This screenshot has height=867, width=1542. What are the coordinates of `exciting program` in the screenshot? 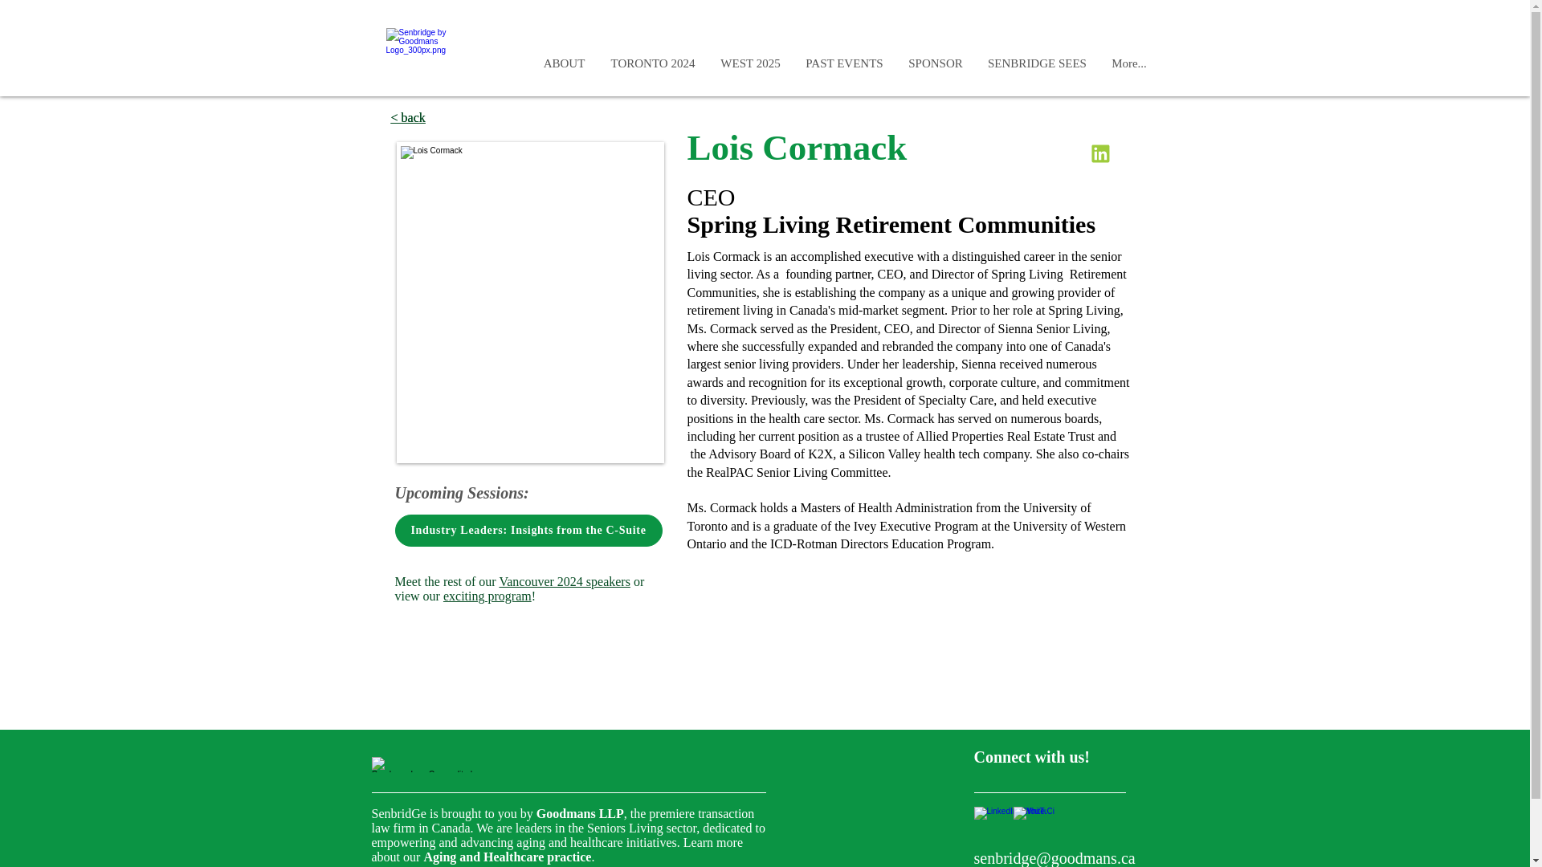 It's located at (487, 596).